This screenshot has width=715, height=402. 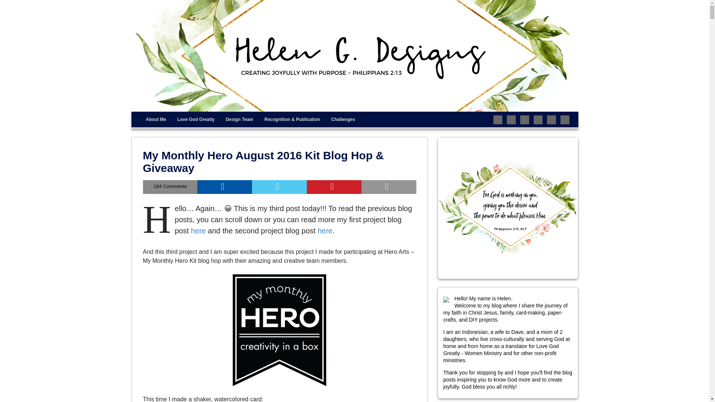 What do you see at coordinates (325, 231) in the screenshot?
I see `here` at bounding box center [325, 231].